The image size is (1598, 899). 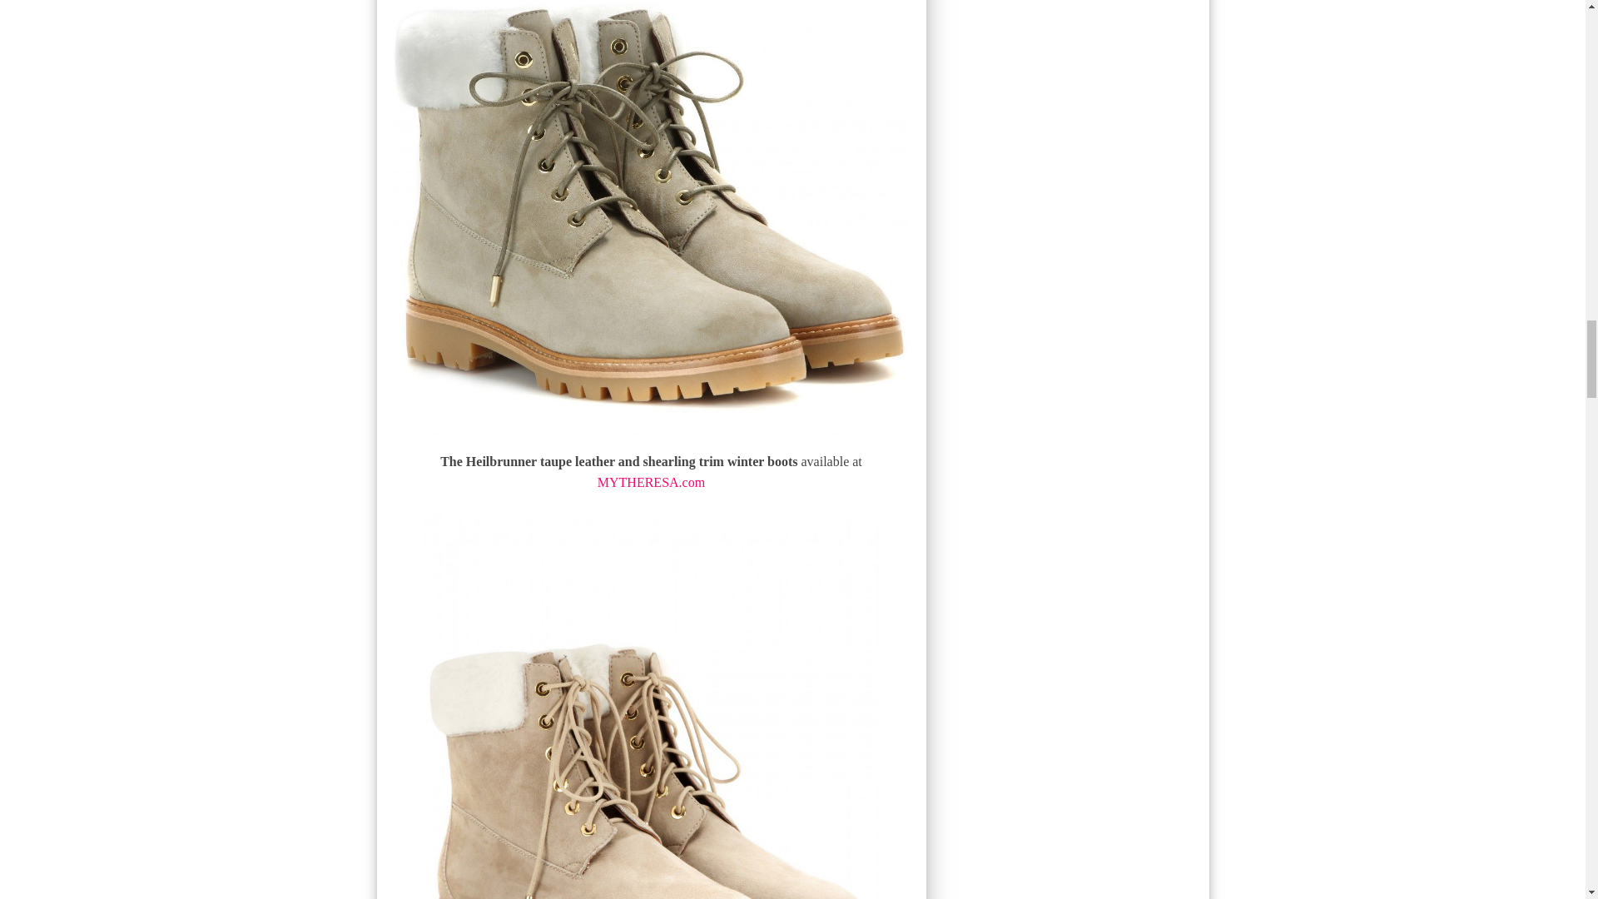 I want to click on MYTHERESA.com, so click(x=651, y=482).